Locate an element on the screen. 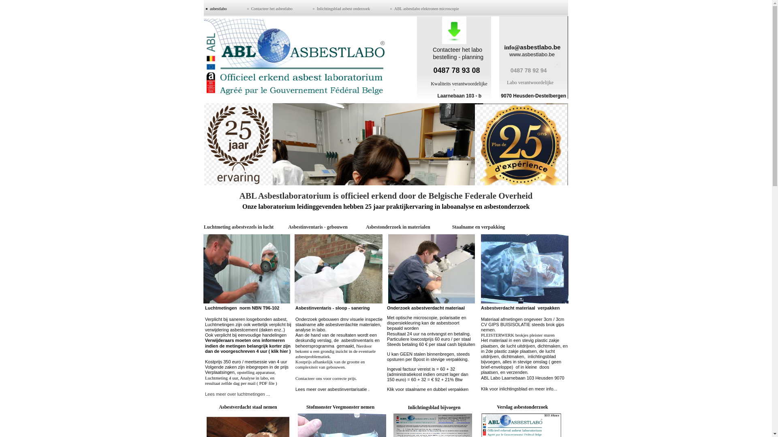 The height and width of the screenshot is (437, 778). ABL asbestlabo elektronen microscopie is located at coordinates (427, 8).